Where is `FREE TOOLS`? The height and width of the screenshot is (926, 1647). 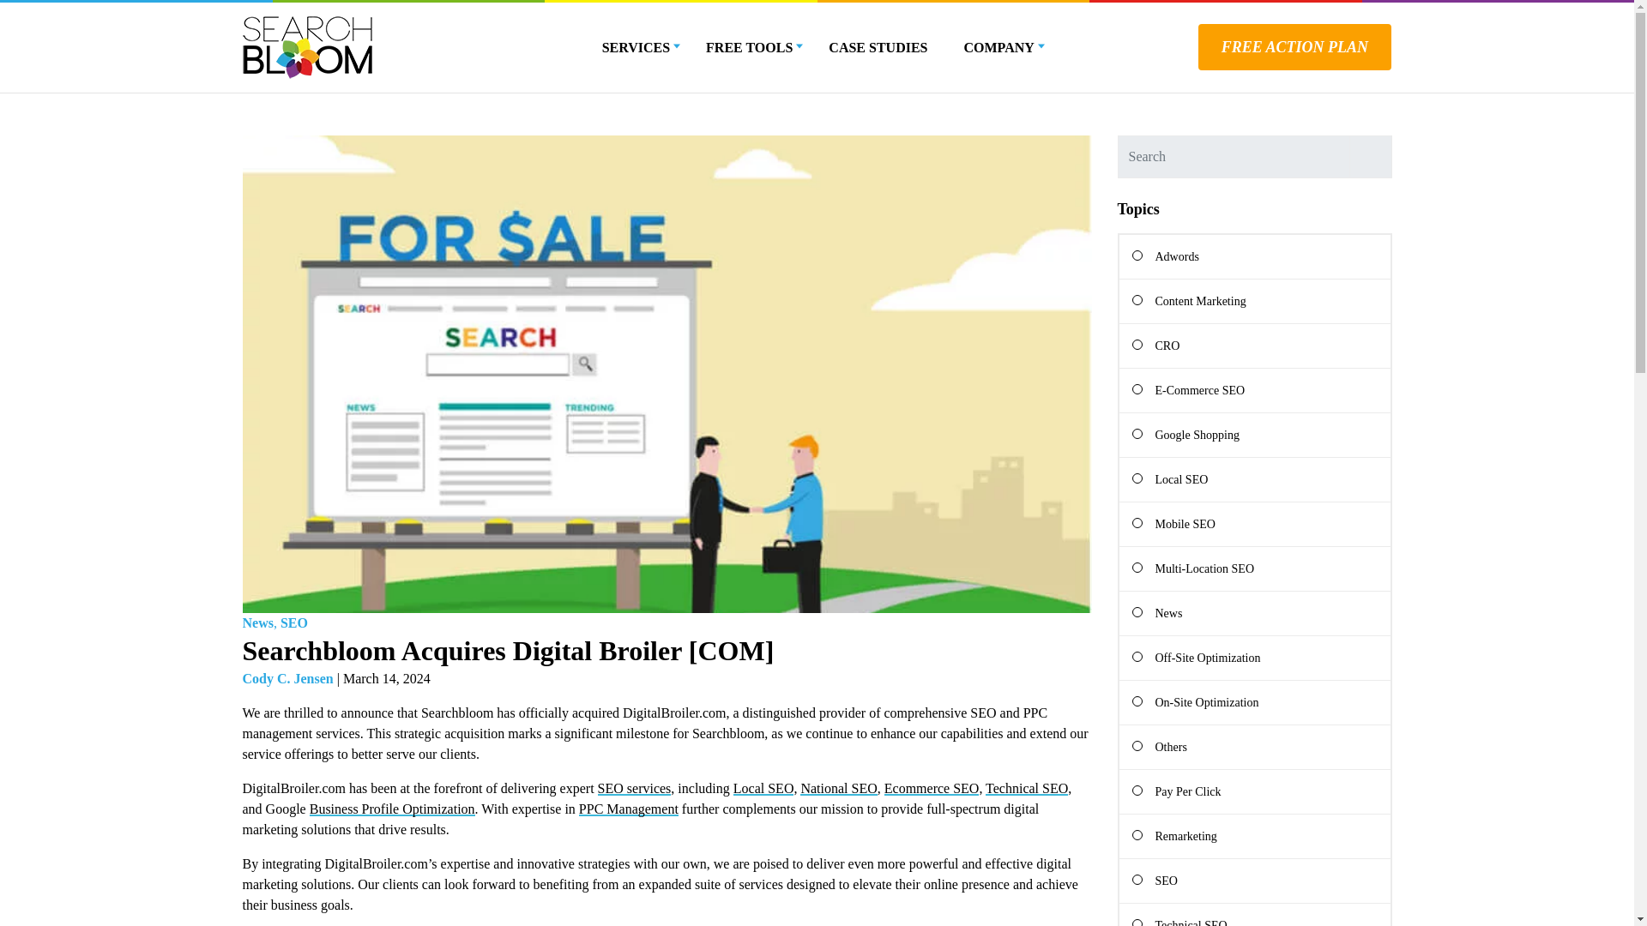
FREE TOOLS is located at coordinates (749, 48).